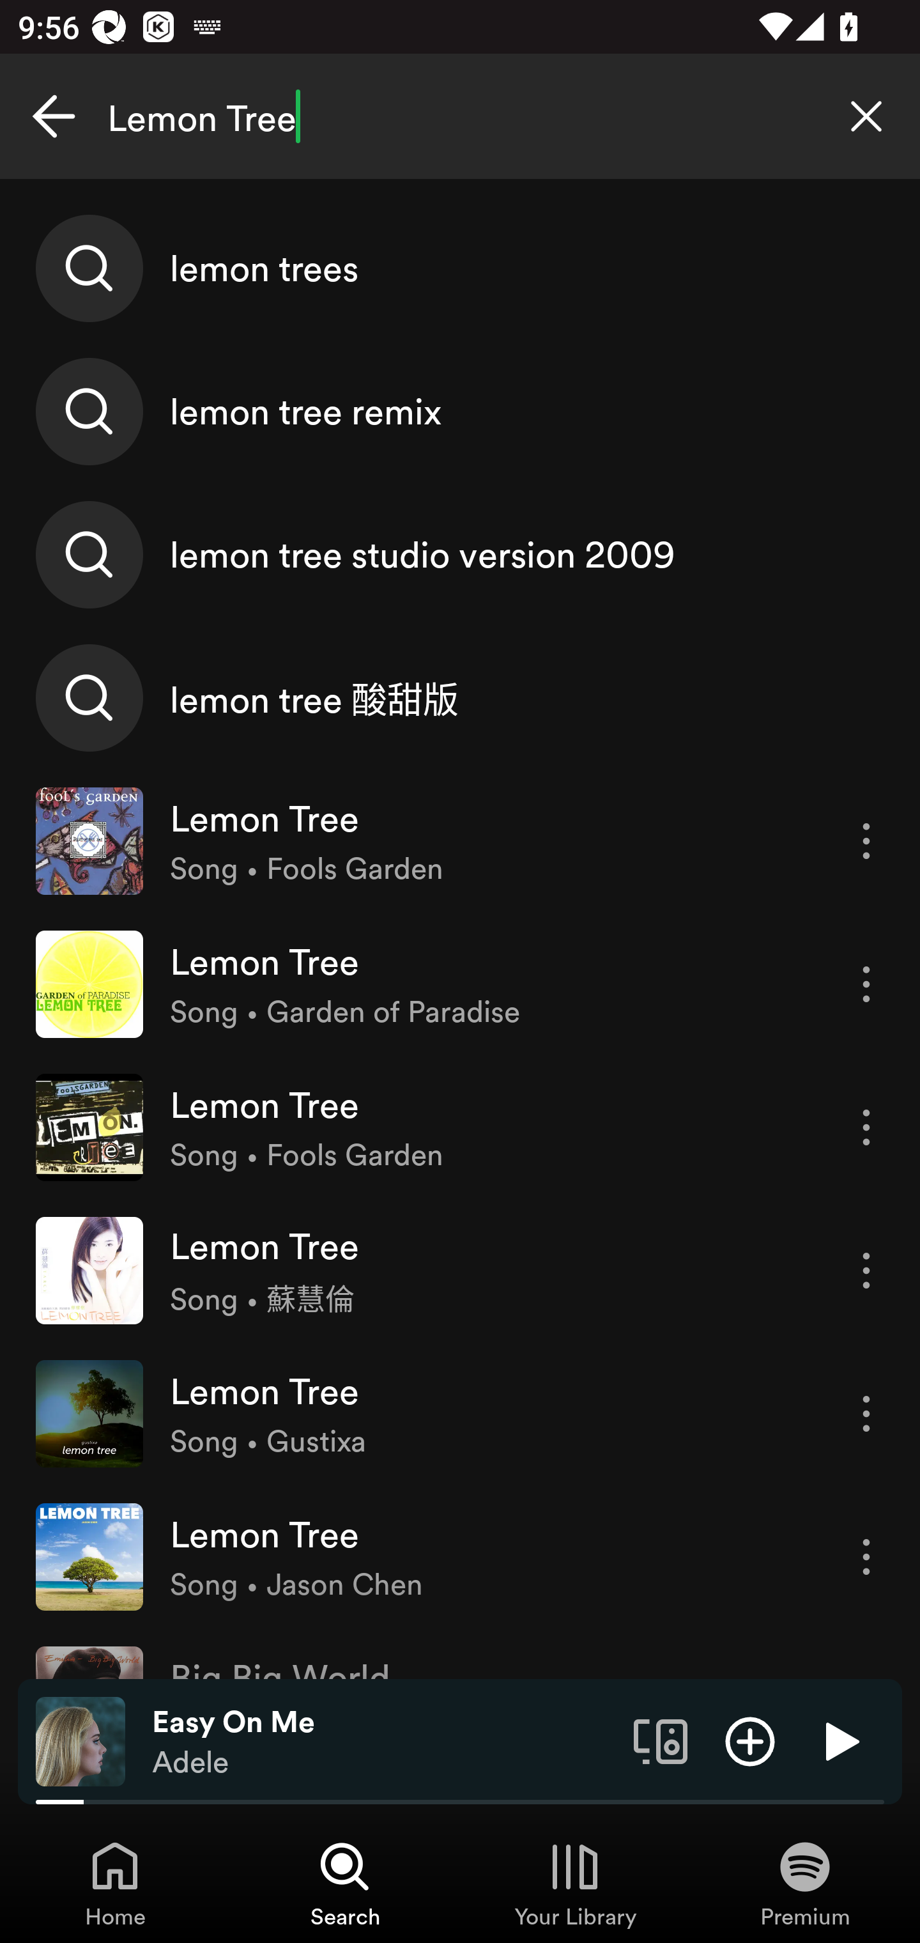  What do you see at coordinates (345, 1883) in the screenshot?
I see `Search, Tab 2 of 4 Search Search` at bounding box center [345, 1883].